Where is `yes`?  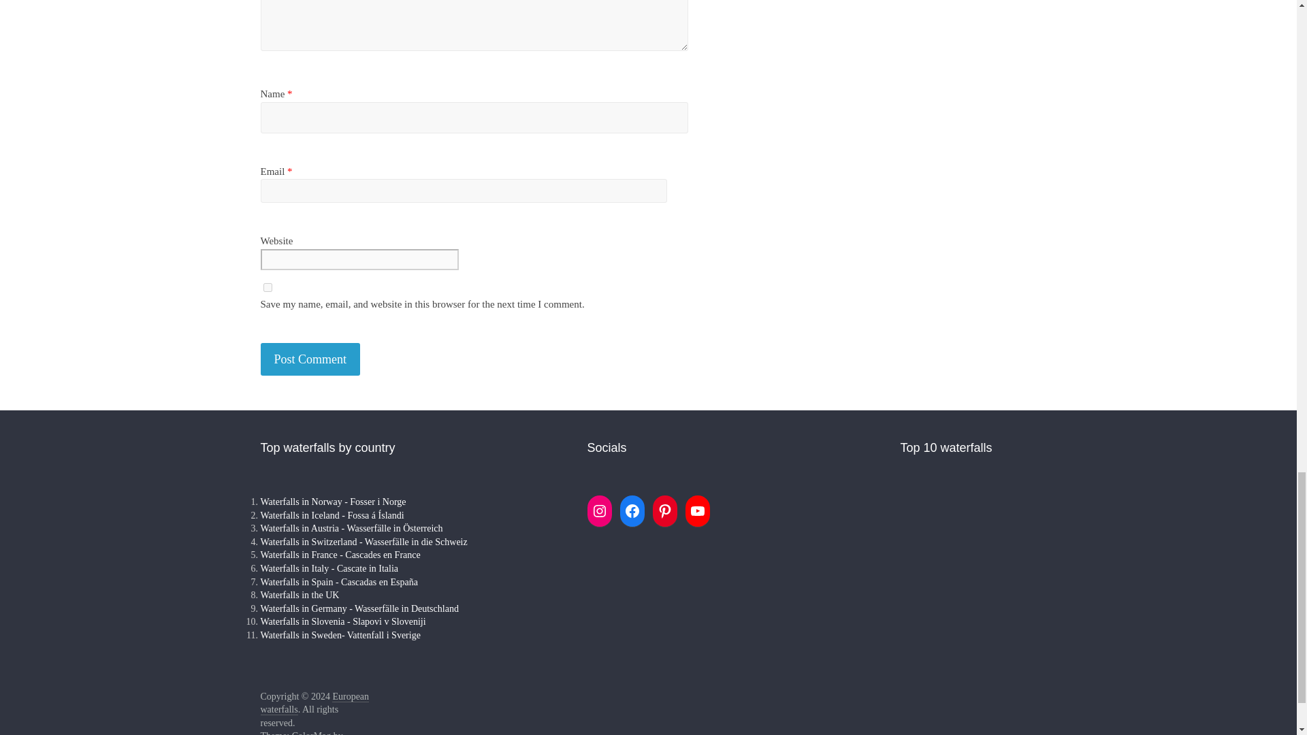 yes is located at coordinates (267, 287).